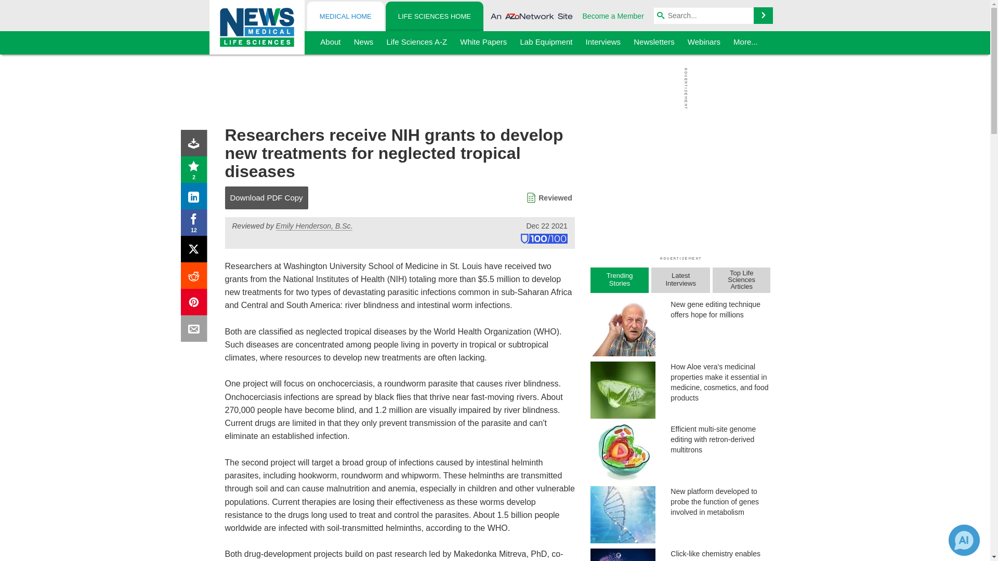 The width and height of the screenshot is (998, 561). What do you see at coordinates (196, 304) in the screenshot?
I see `Pinterest` at bounding box center [196, 304].